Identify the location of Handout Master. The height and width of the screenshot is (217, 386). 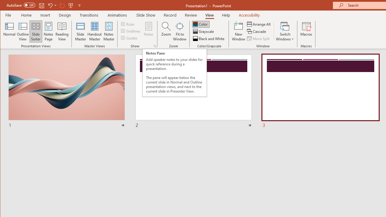
(95, 31).